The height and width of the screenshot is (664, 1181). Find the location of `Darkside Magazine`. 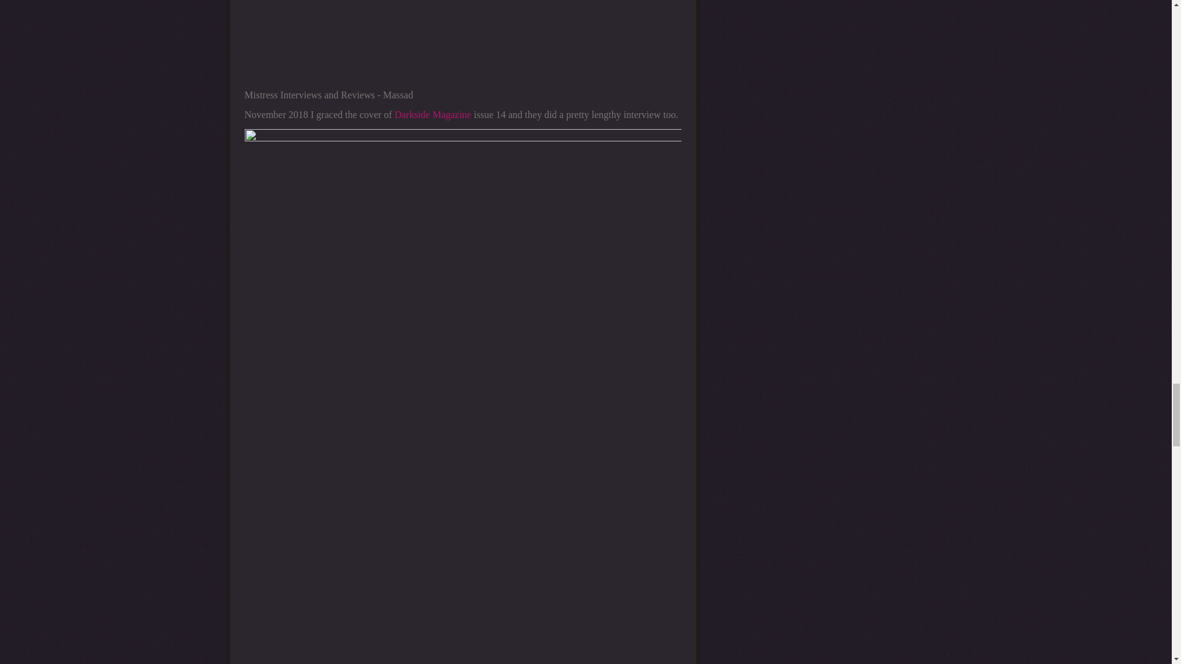

Darkside Magazine is located at coordinates (433, 114).